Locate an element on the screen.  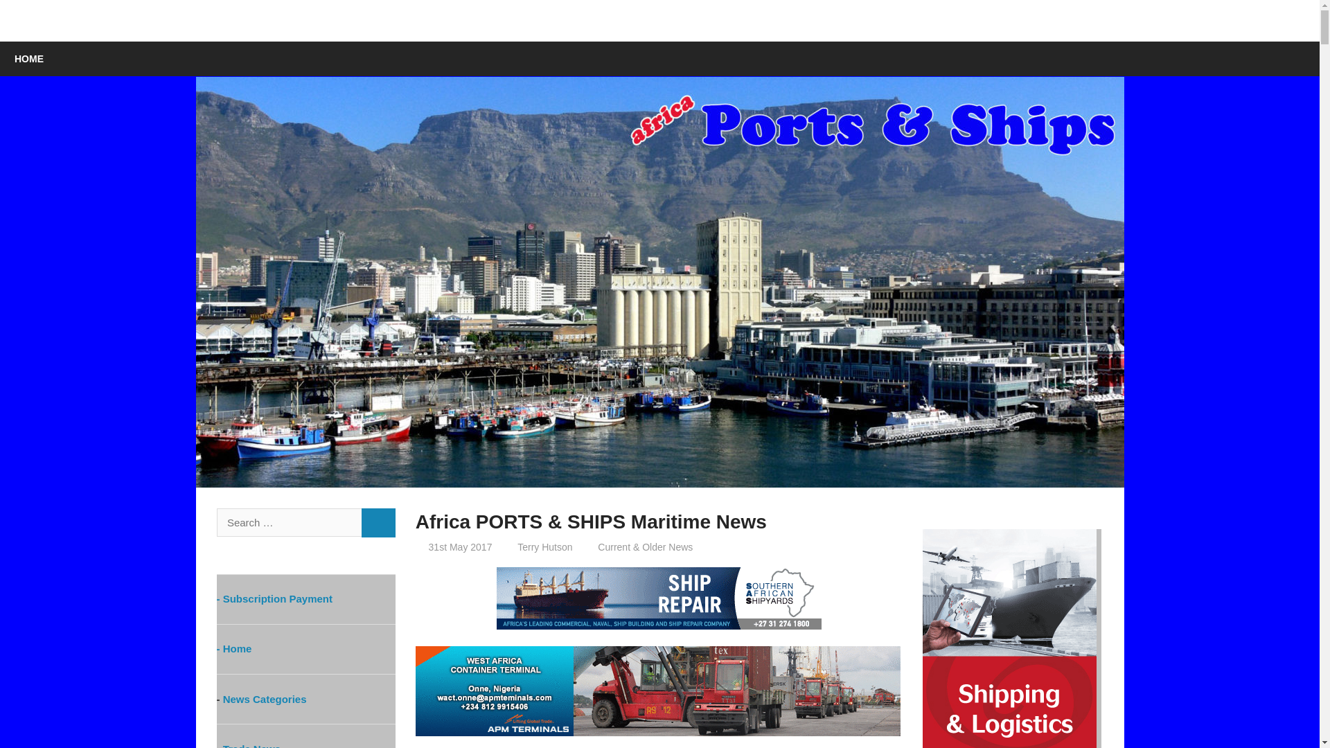
7:07 am is located at coordinates (460, 547).